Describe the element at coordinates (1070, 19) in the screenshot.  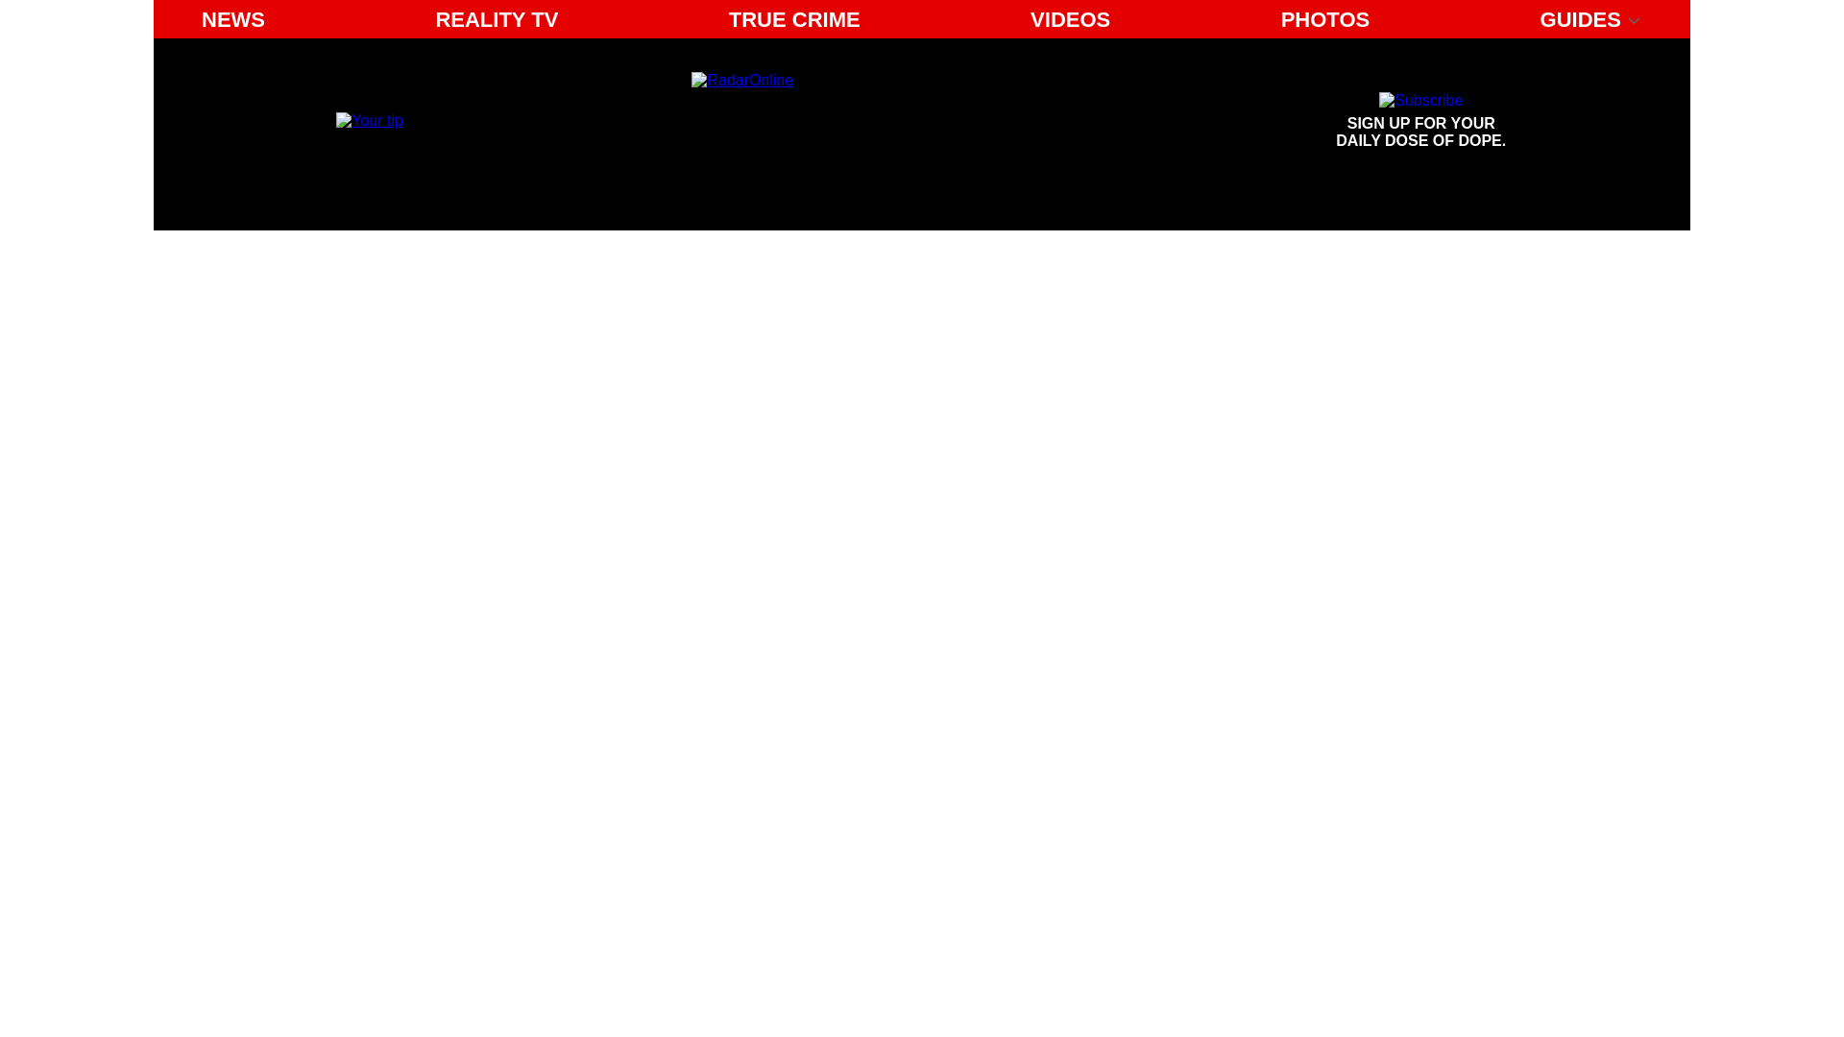
I see `VIDEOS` at that location.